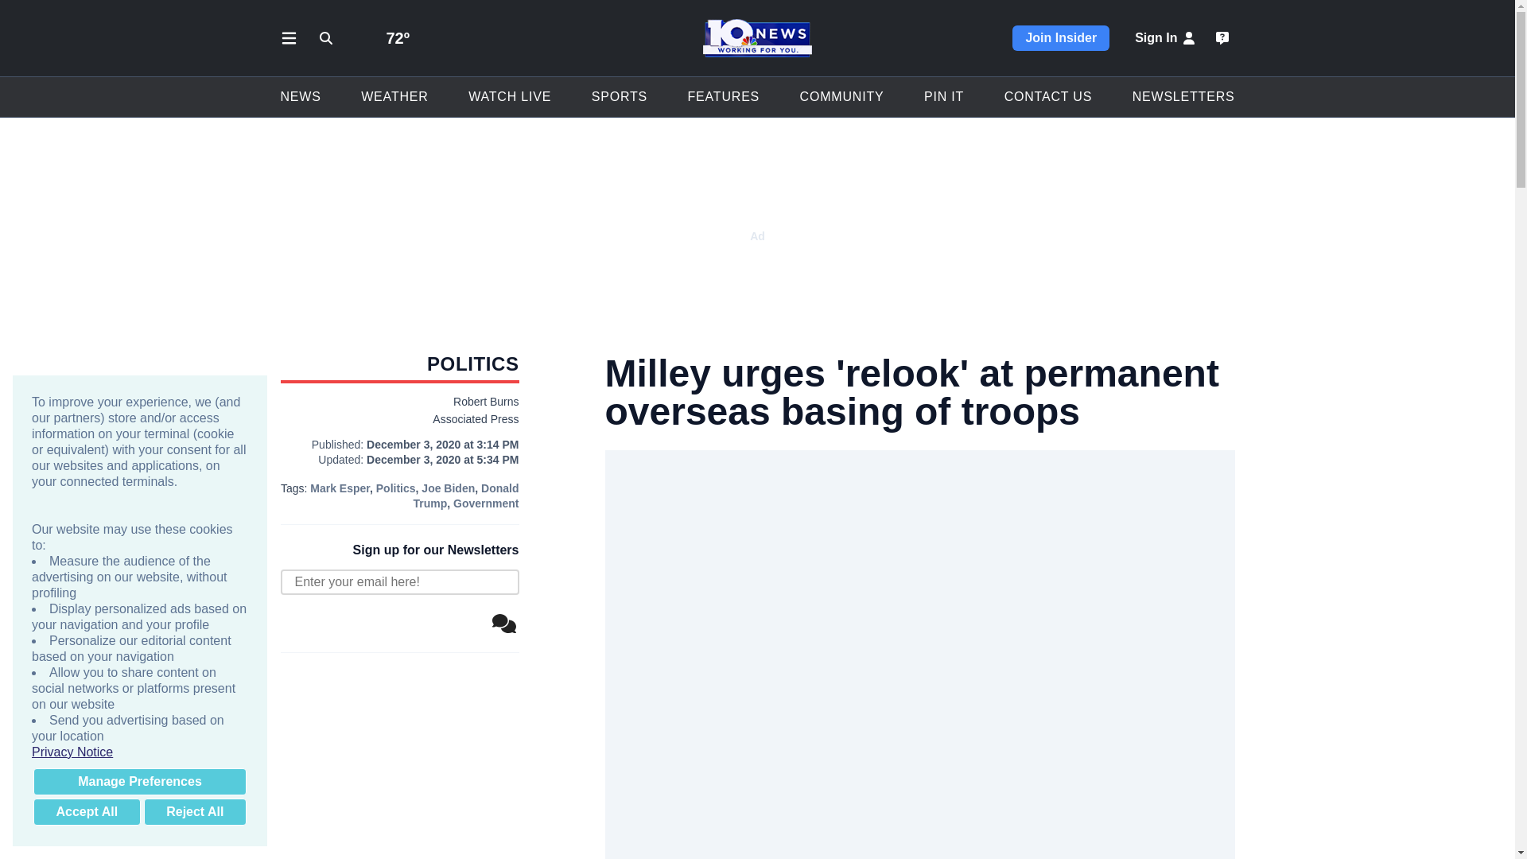  What do you see at coordinates (87, 811) in the screenshot?
I see `Accept All` at bounding box center [87, 811].